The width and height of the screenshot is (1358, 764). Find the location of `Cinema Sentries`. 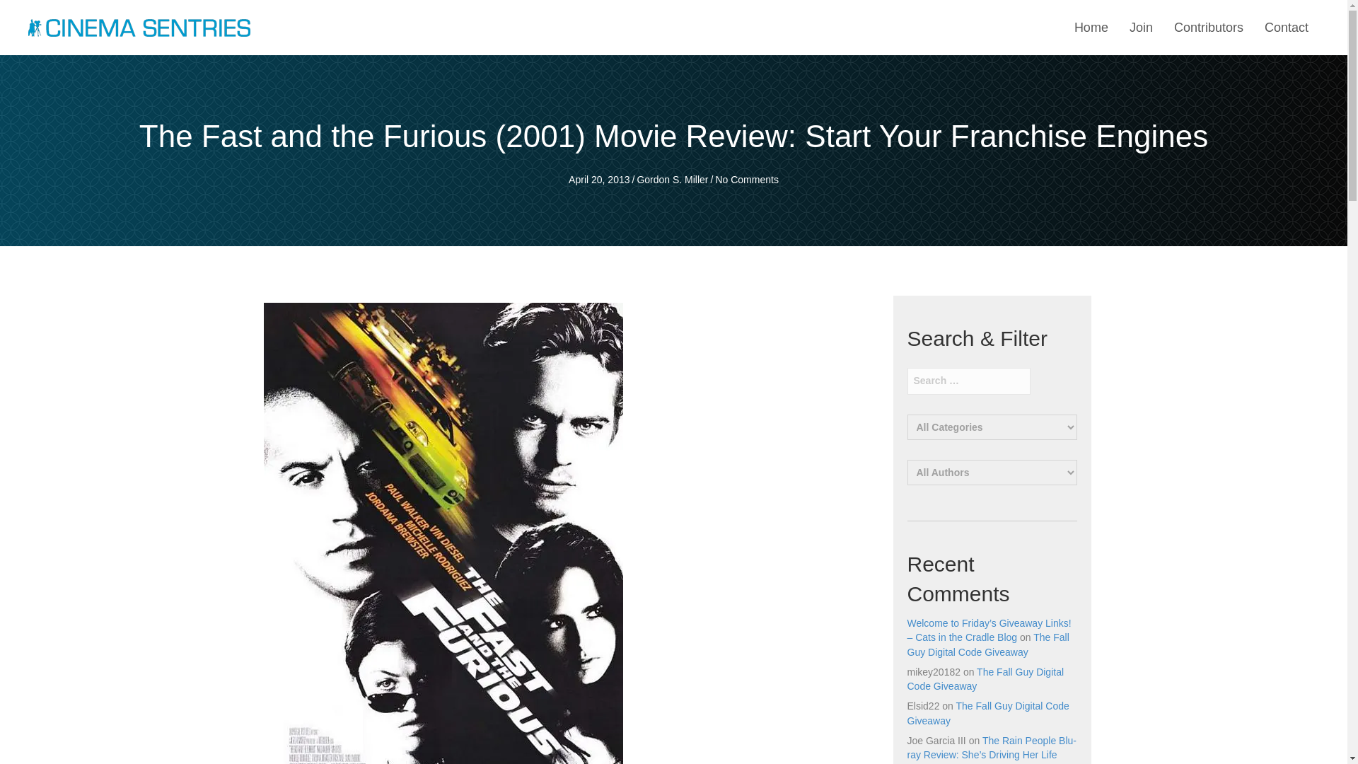

Cinema Sentries is located at coordinates (139, 27).